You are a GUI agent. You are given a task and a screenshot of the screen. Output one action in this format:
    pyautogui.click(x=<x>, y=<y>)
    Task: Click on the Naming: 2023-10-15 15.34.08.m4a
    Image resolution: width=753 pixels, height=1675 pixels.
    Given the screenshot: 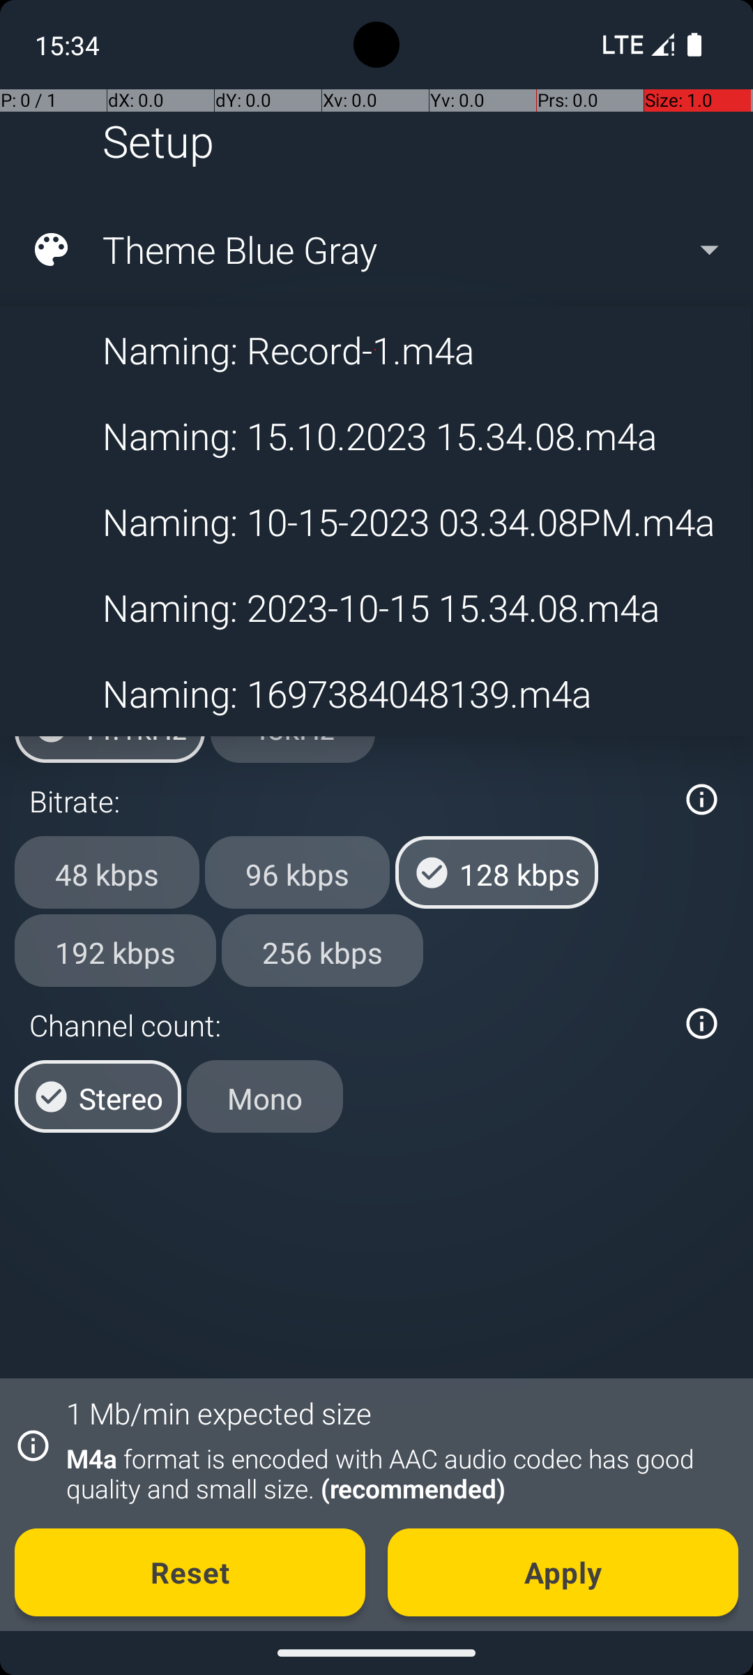 What is the action you would take?
    pyautogui.click(x=375, y=607)
    